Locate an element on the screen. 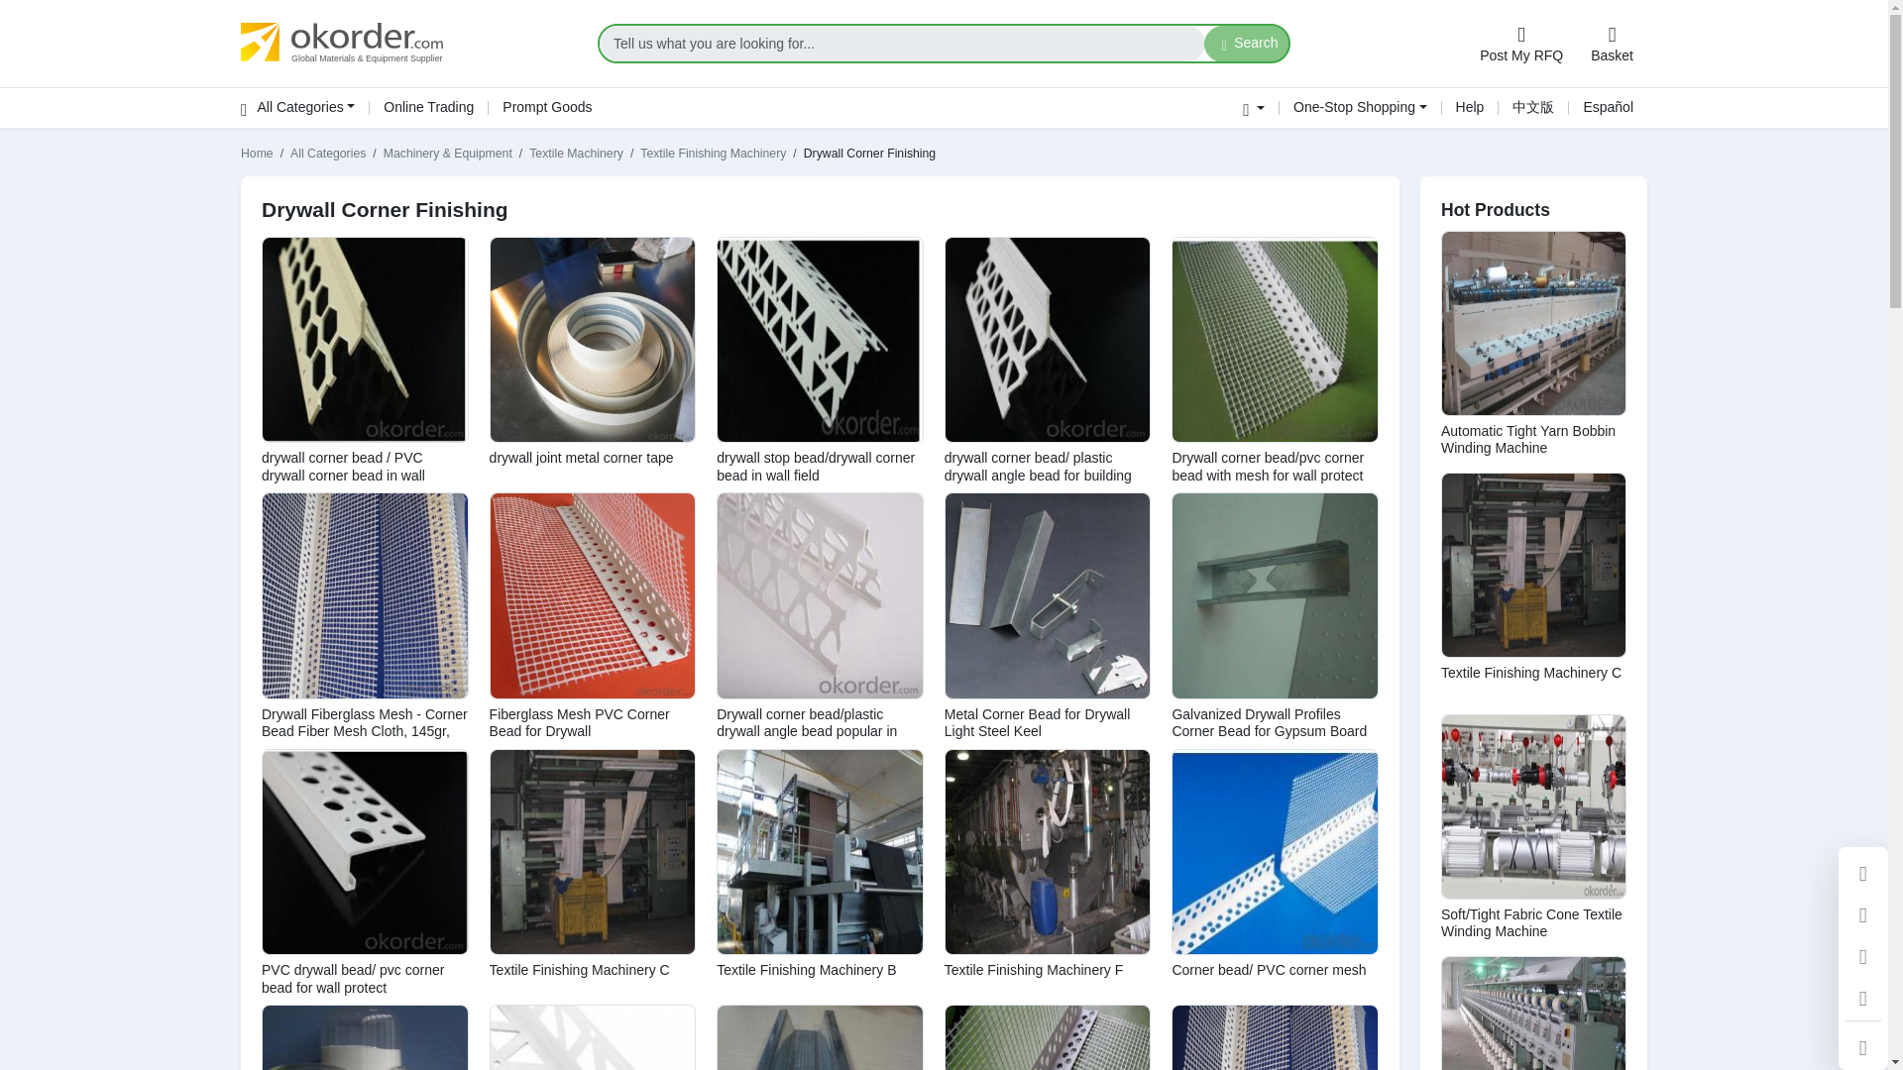 The height and width of the screenshot is (1070, 1903). Fiberglass Mesh PVC Corner Bead for Drywall is located at coordinates (579, 723).